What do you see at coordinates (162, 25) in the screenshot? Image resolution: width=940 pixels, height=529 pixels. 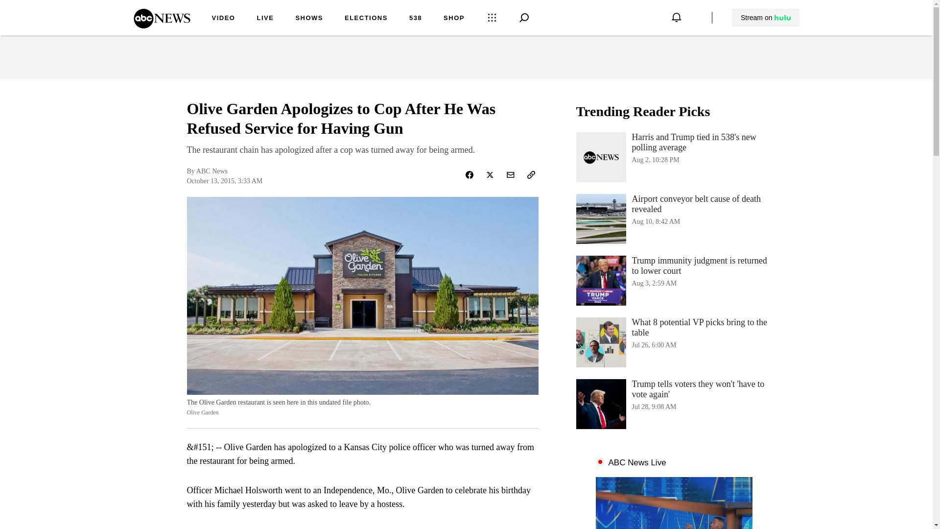 I see `ABC News` at bounding box center [162, 25].